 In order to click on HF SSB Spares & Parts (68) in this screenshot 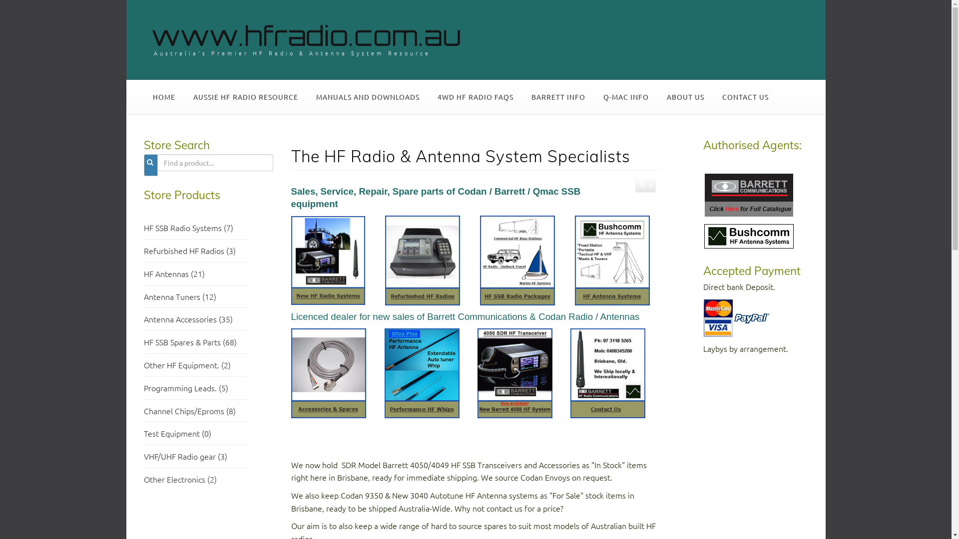, I will do `click(190, 342)`.